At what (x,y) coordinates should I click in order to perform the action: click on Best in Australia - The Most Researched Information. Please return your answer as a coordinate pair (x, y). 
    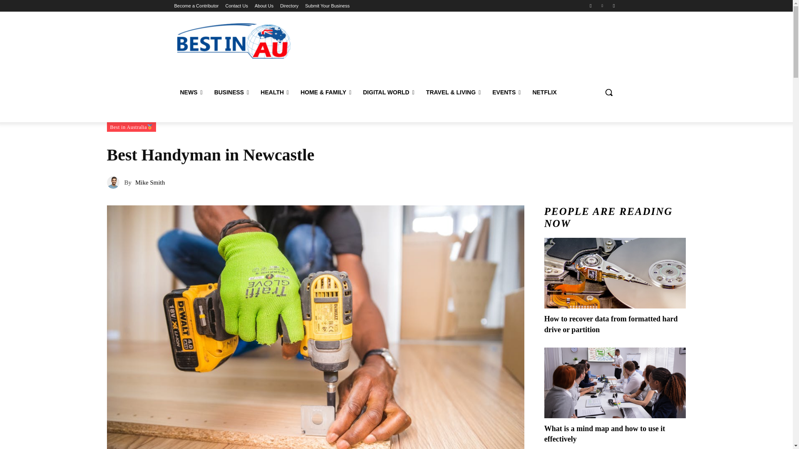
    Looking at the image, I should click on (233, 41).